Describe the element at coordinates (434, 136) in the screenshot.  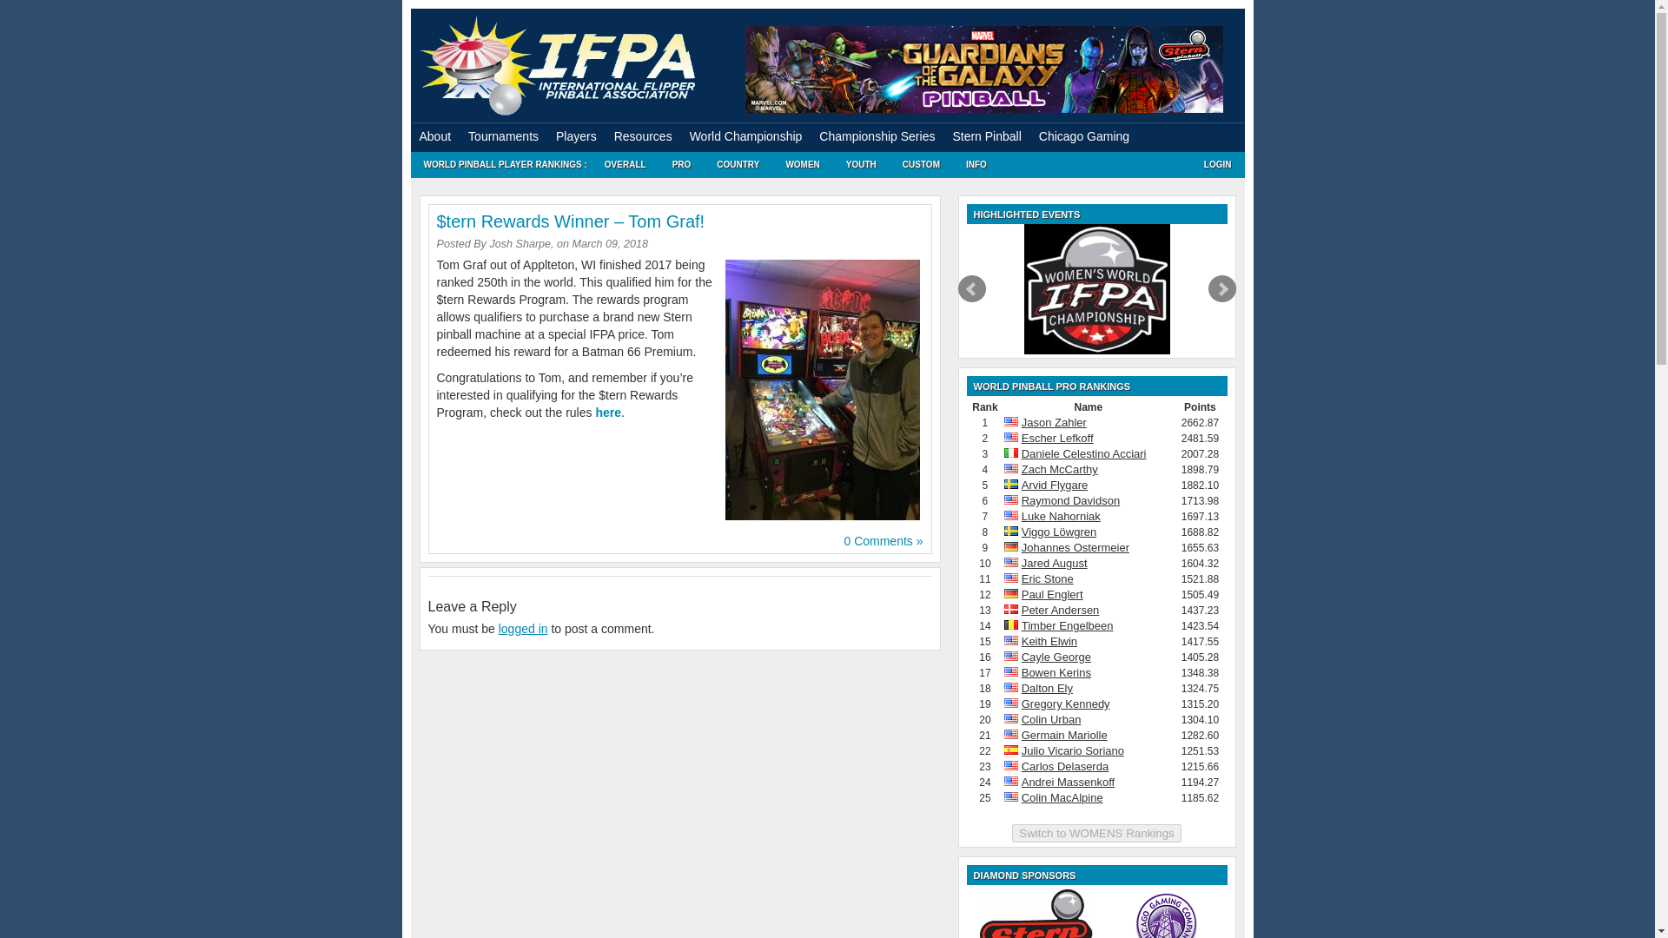
I see `About` at that location.